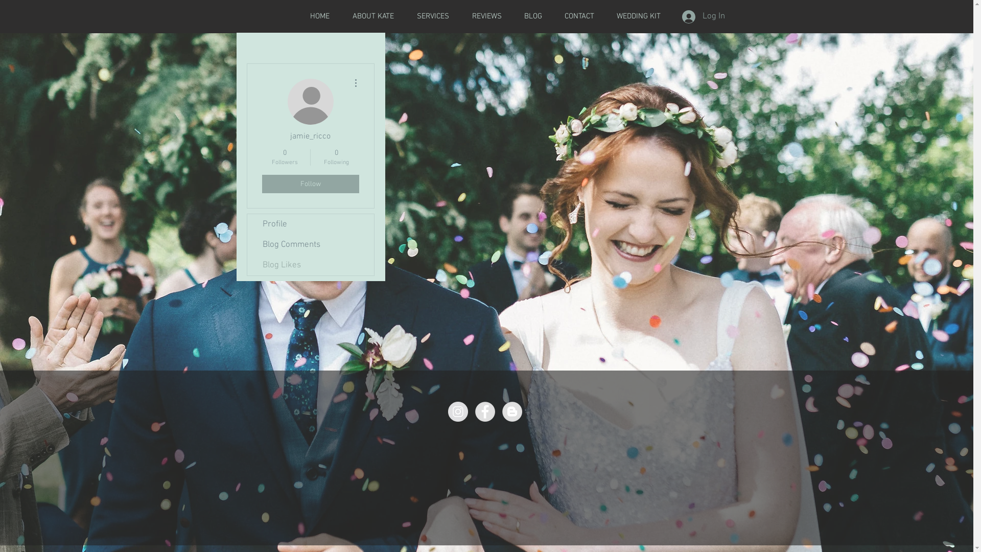 Image resolution: width=981 pixels, height=552 pixels. Describe the element at coordinates (320, 16) in the screenshot. I see `HOME` at that location.